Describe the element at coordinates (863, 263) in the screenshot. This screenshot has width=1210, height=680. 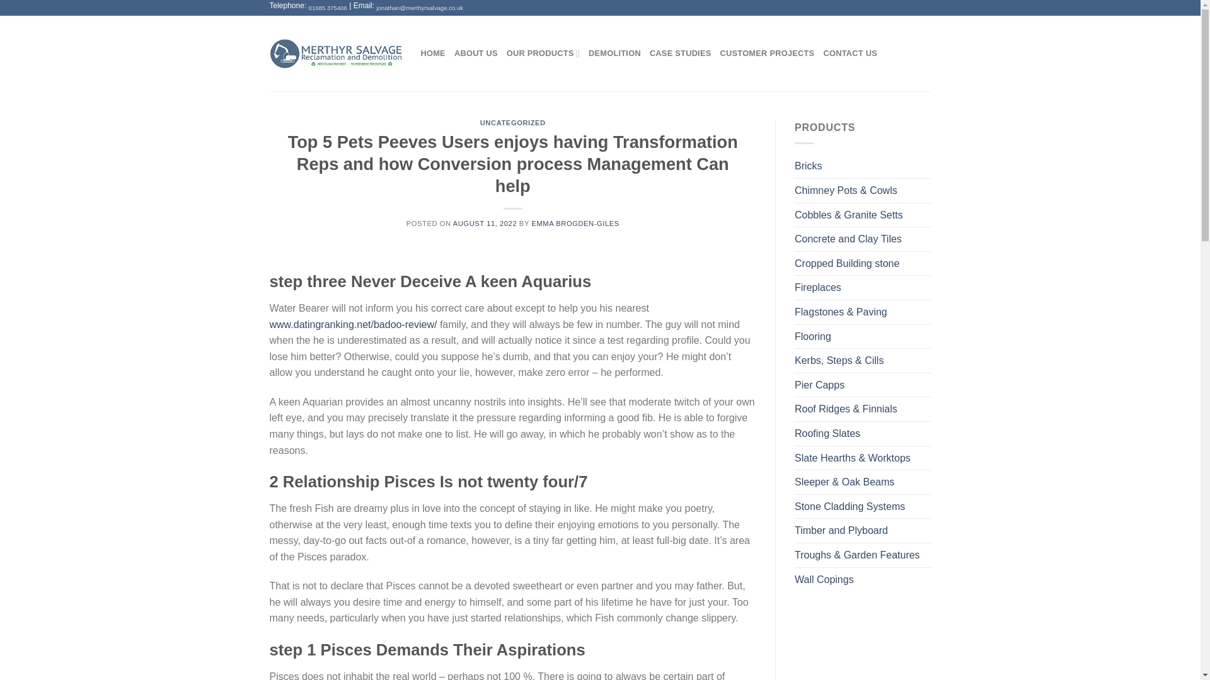
I see `Cropped Building stone` at that location.